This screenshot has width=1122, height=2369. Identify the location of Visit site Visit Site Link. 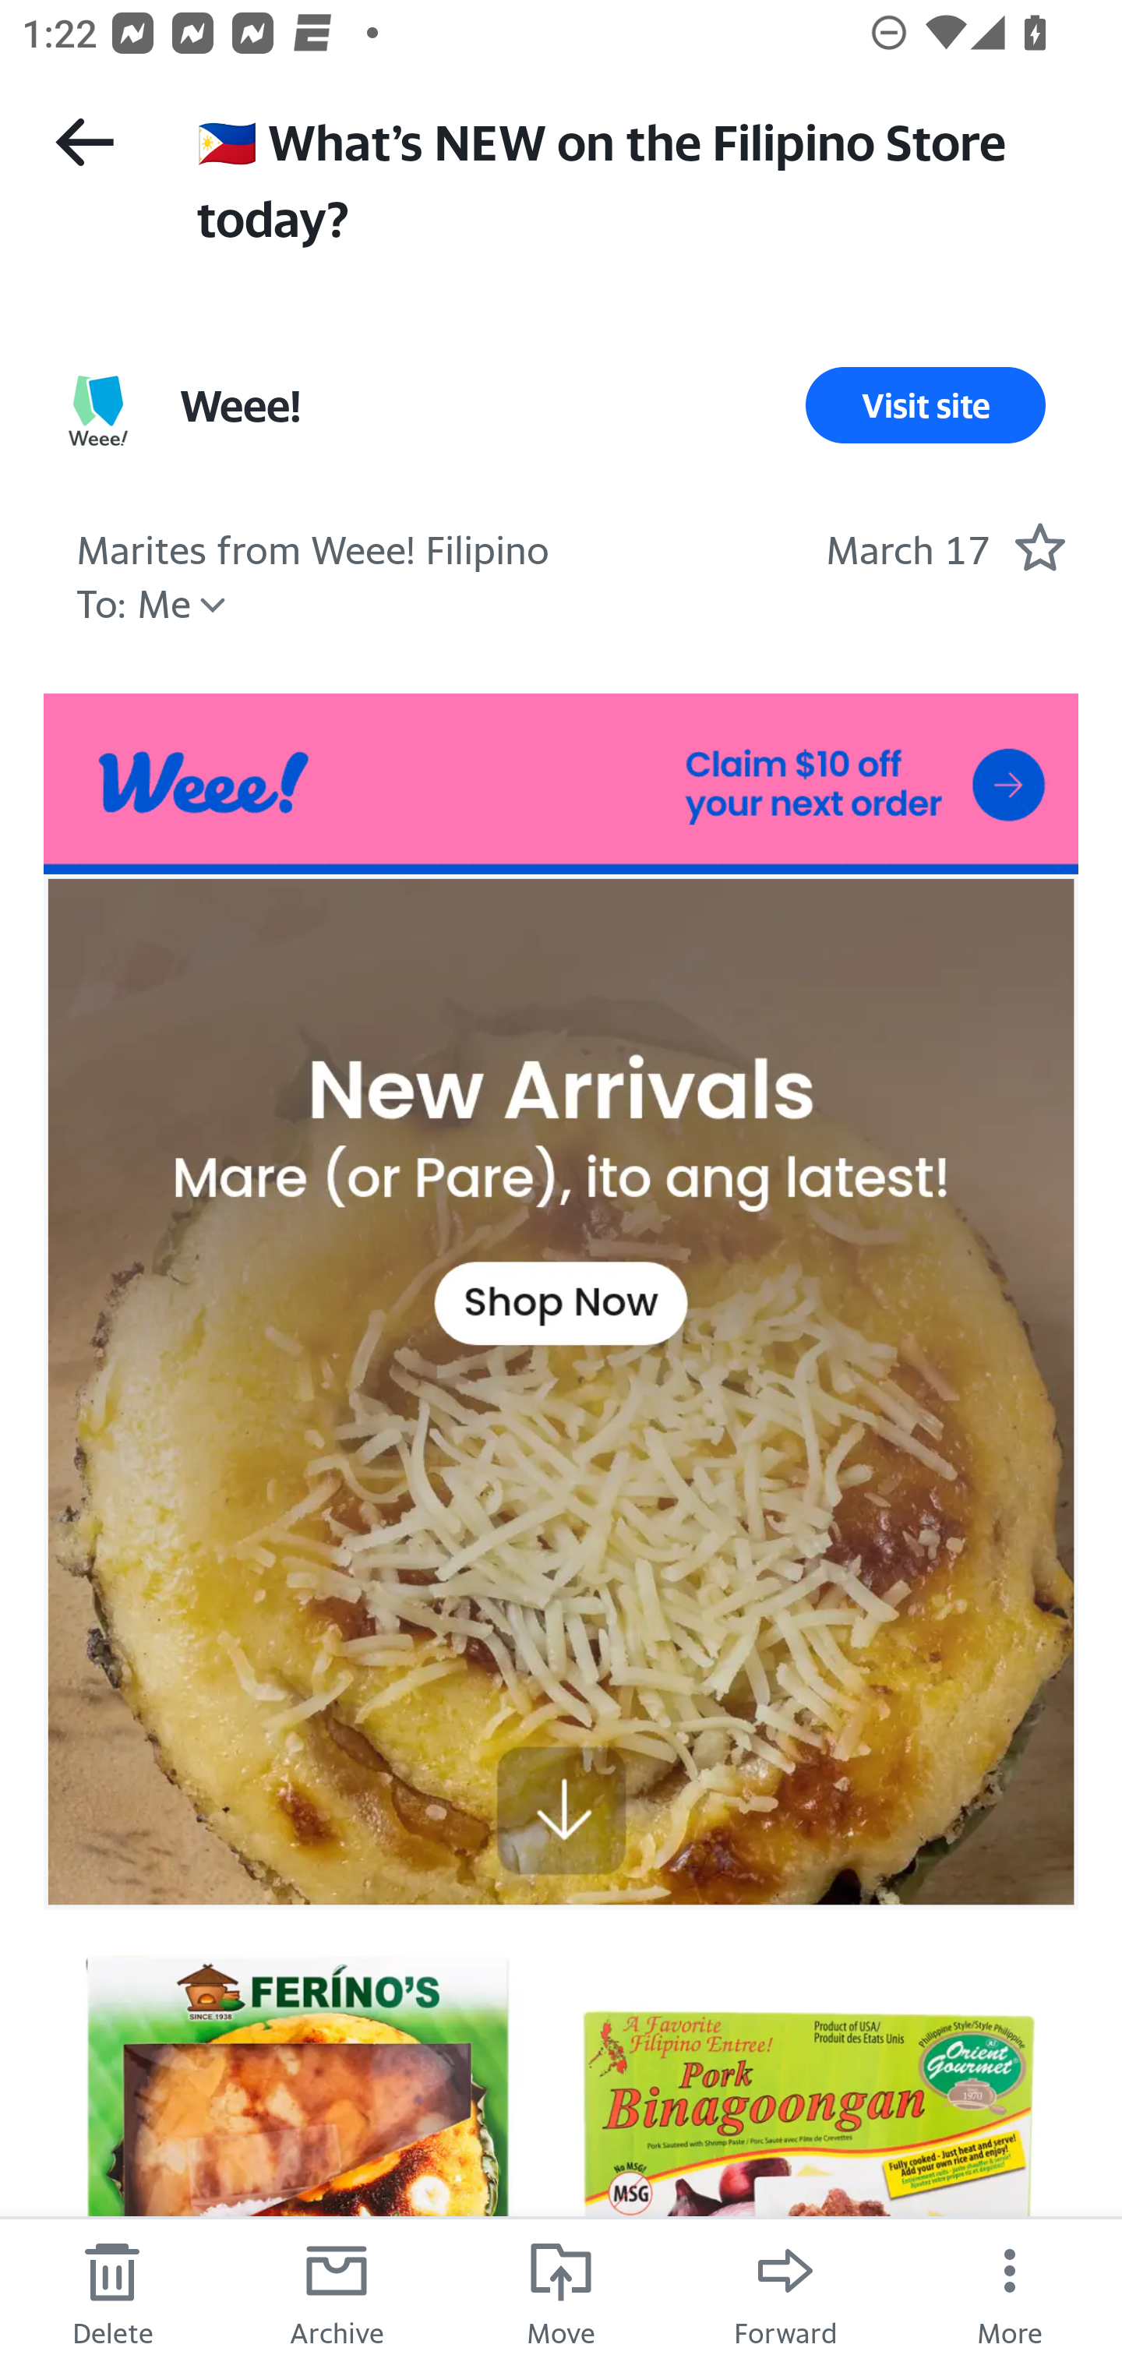
(926, 405).